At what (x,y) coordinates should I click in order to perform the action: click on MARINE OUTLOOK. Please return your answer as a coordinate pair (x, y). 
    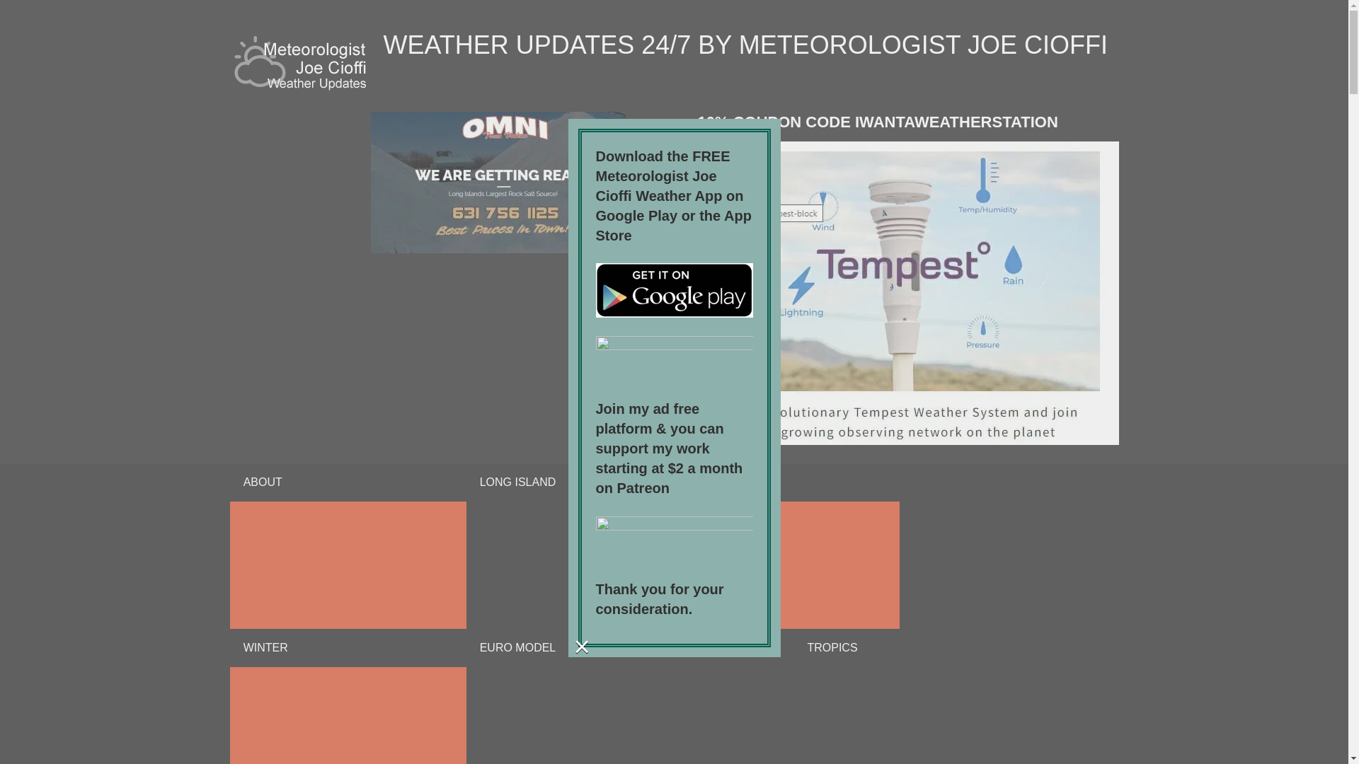
    Looking at the image, I should click on (729, 647).